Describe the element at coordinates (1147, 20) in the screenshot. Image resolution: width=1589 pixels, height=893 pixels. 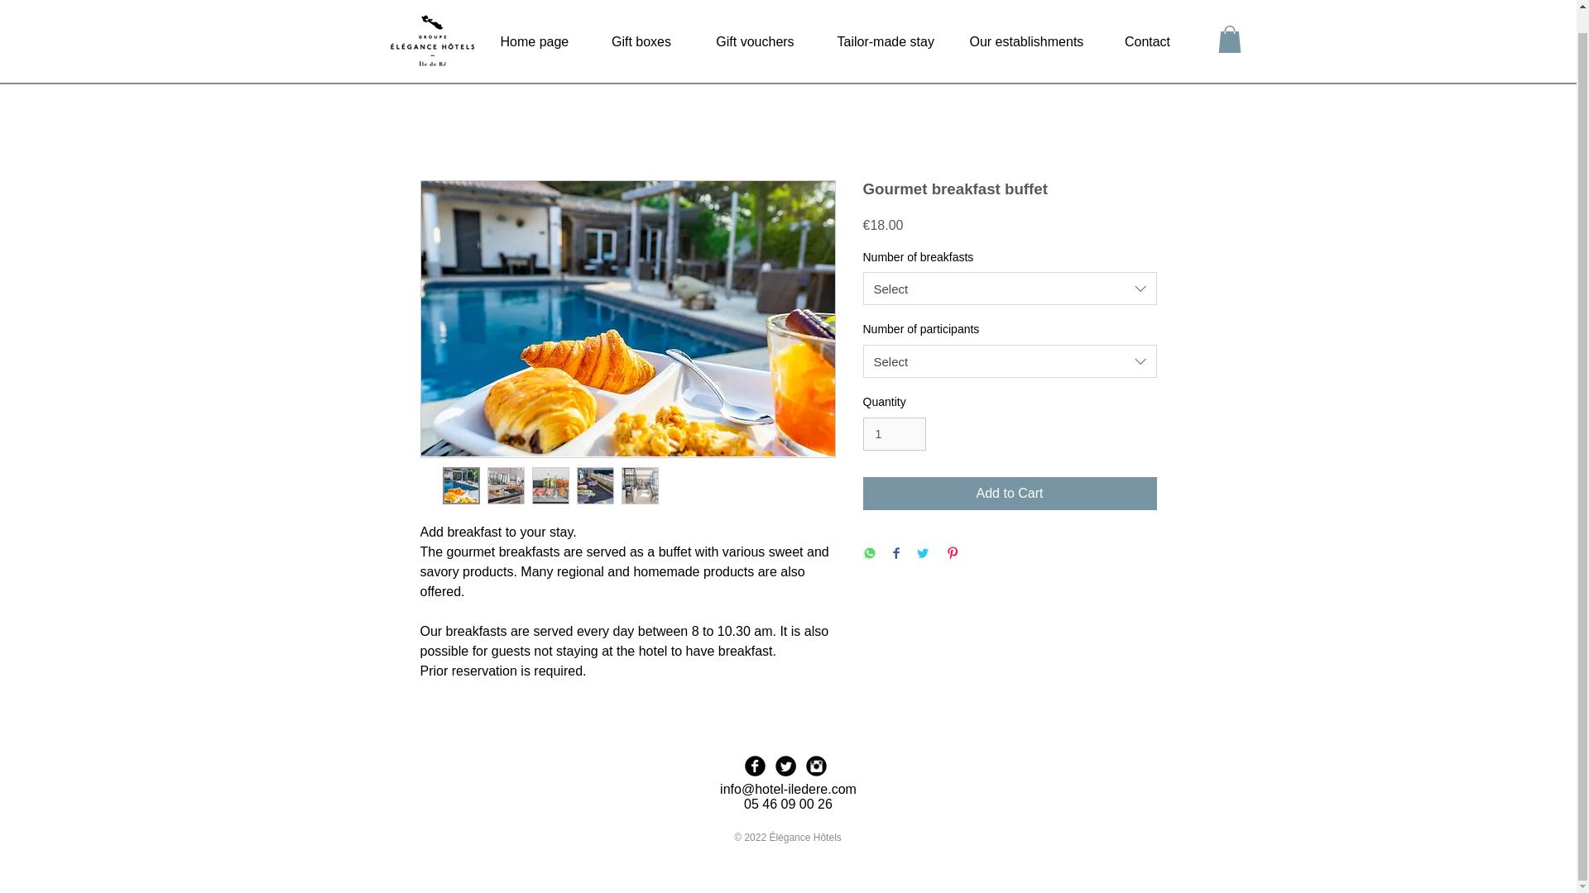
I see `Contact` at that location.